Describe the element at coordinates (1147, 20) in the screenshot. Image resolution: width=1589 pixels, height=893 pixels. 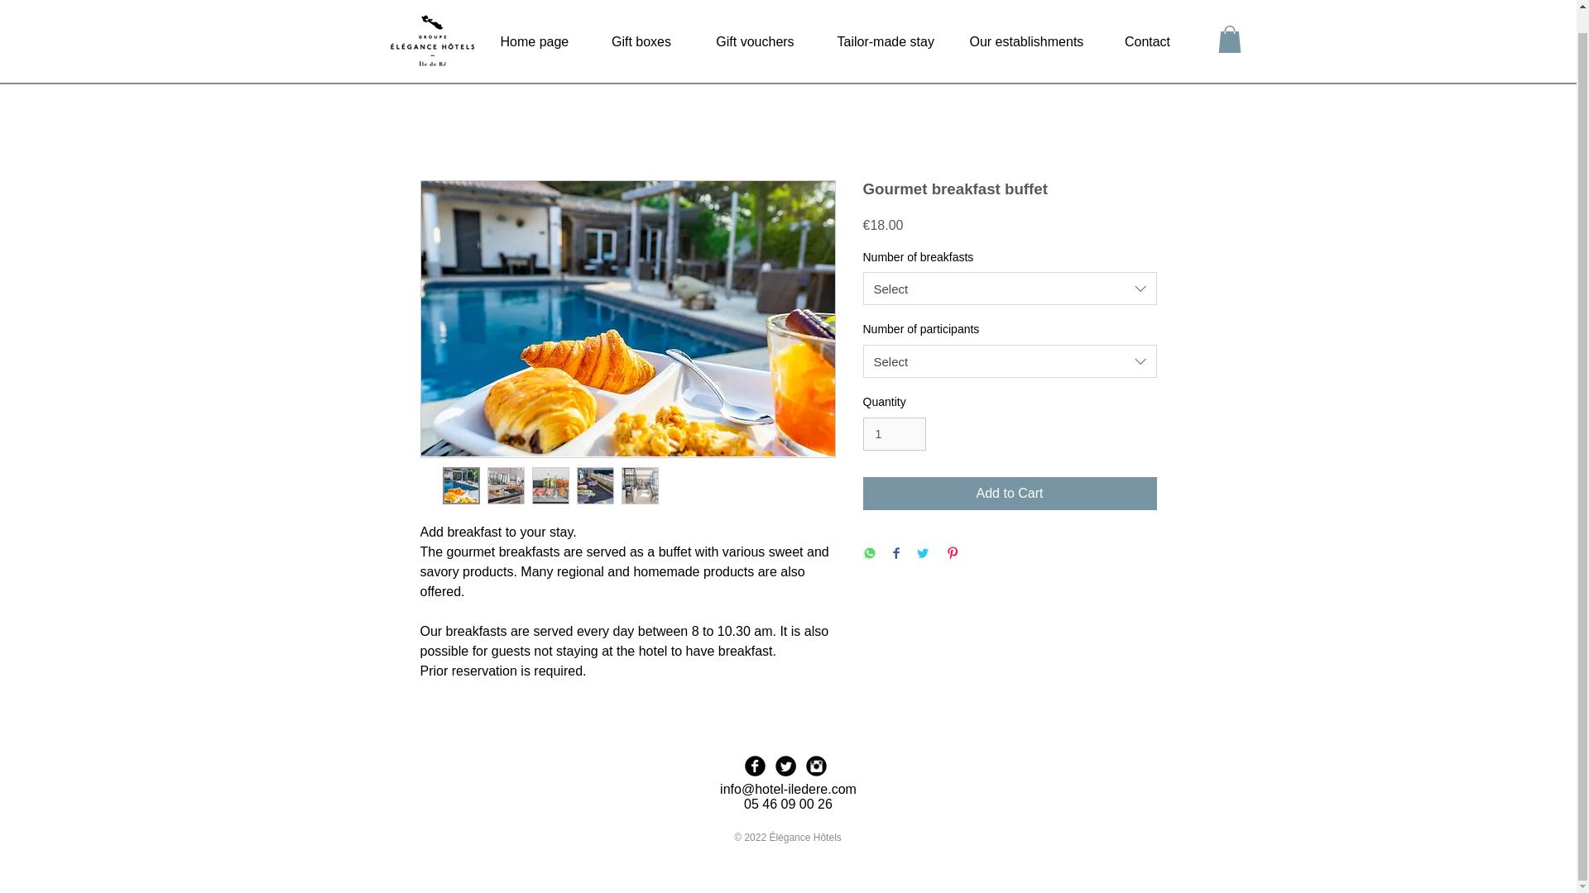
I see `Contact` at that location.